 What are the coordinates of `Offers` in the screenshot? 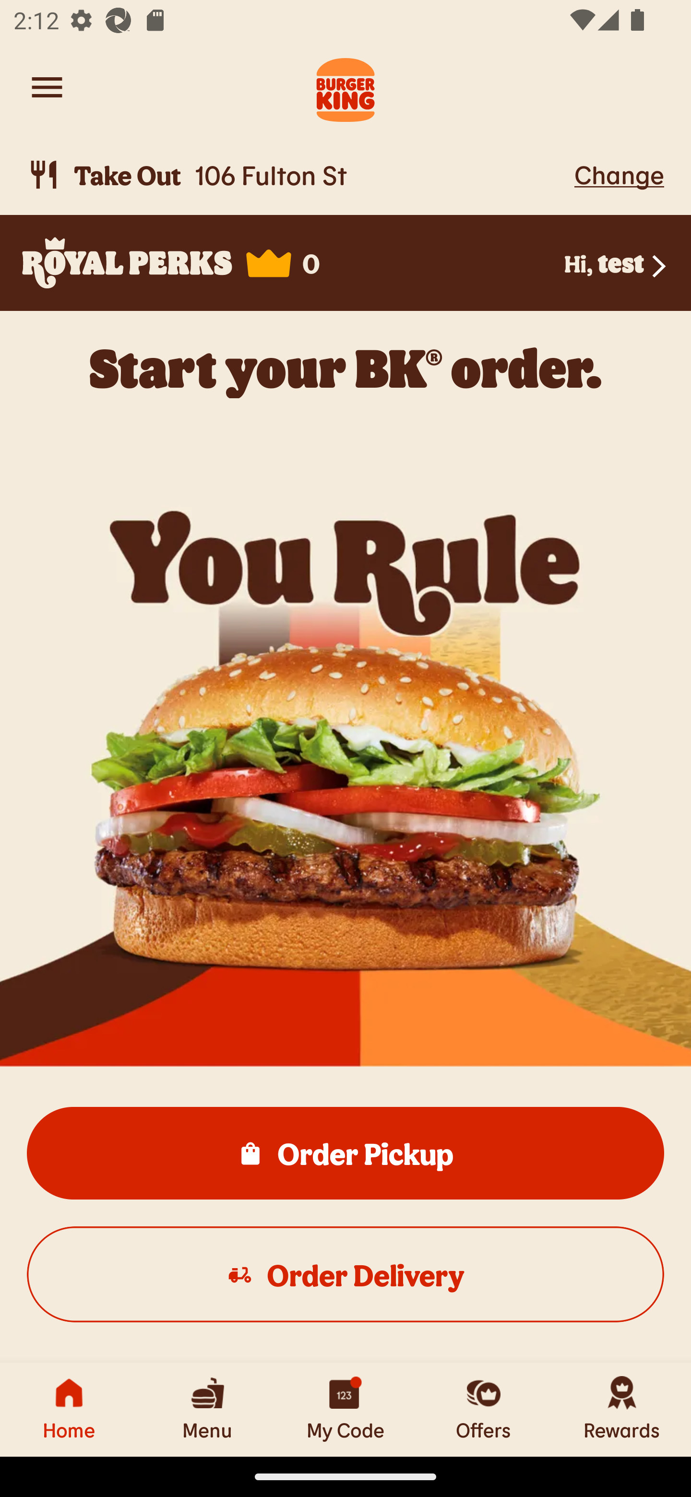 It's located at (484, 1409).